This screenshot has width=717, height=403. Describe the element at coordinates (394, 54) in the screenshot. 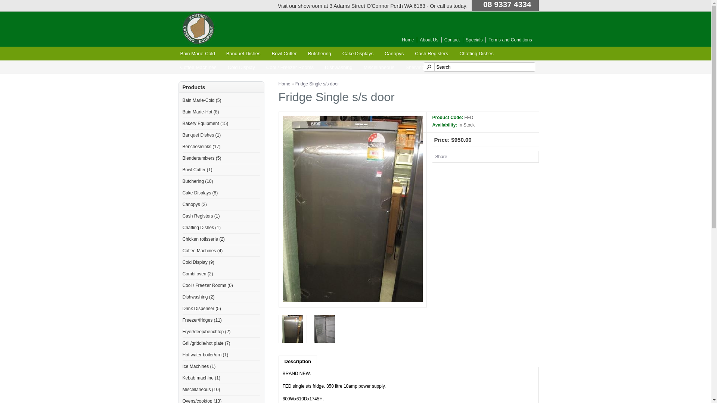

I see `Canopys` at that location.